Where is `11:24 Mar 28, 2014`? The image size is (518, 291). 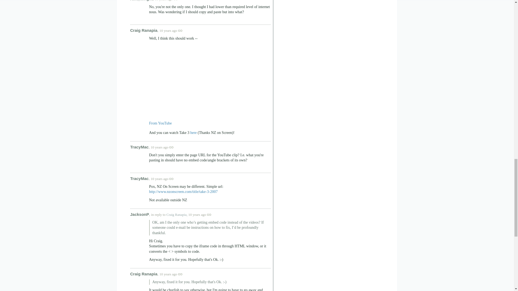 11:24 Mar 28, 2014 is located at coordinates (163, 1).